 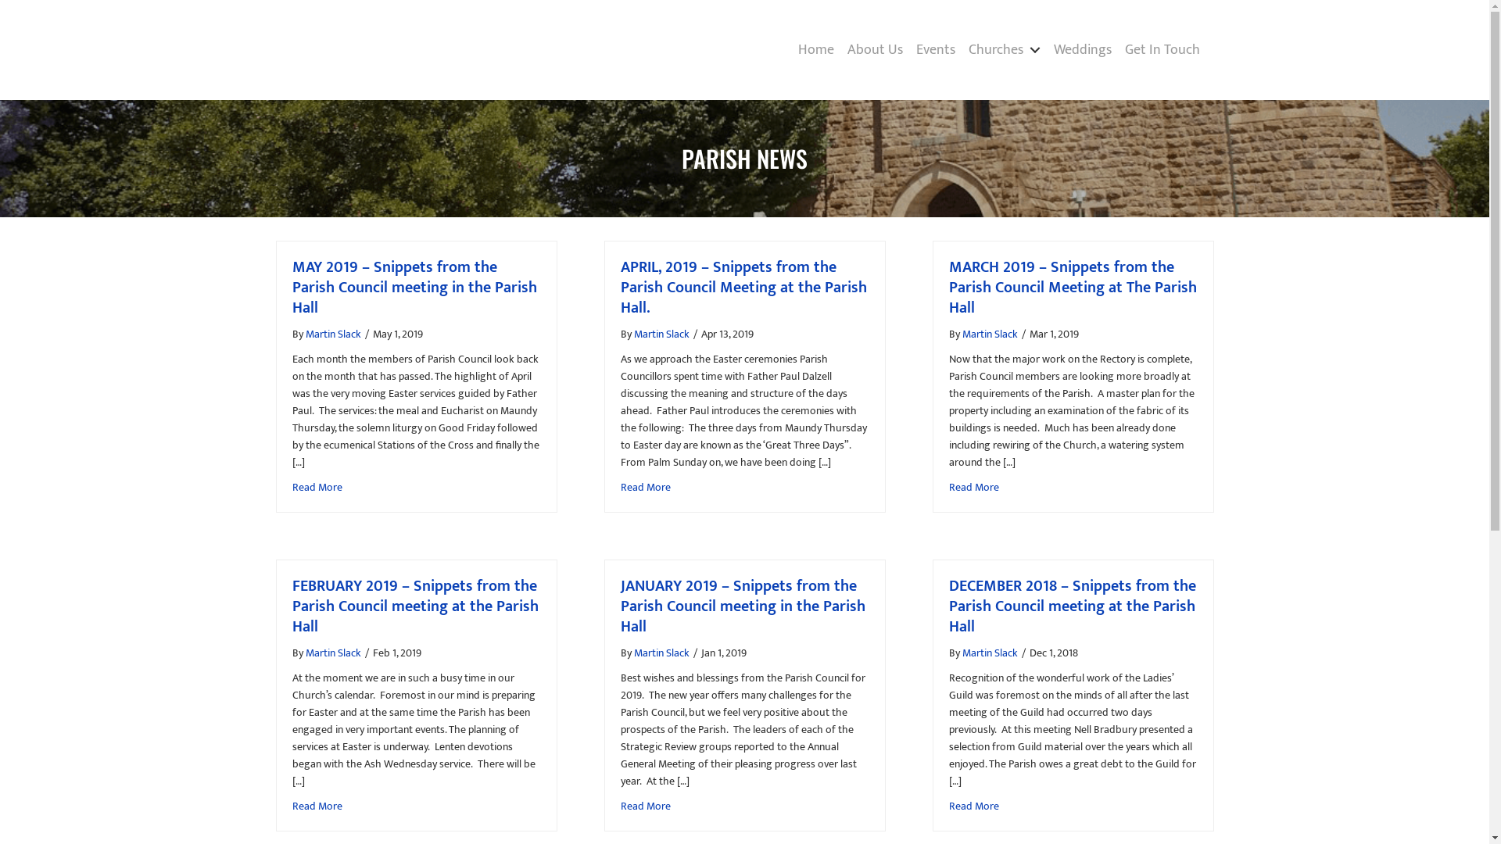 What do you see at coordinates (661, 653) in the screenshot?
I see `Martin Slack` at bounding box center [661, 653].